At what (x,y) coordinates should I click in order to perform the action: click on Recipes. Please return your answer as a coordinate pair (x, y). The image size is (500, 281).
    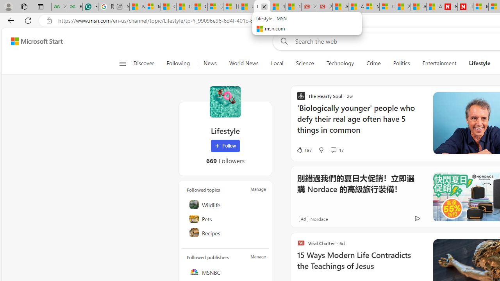
    Looking at the image, I should click on (226, 233).